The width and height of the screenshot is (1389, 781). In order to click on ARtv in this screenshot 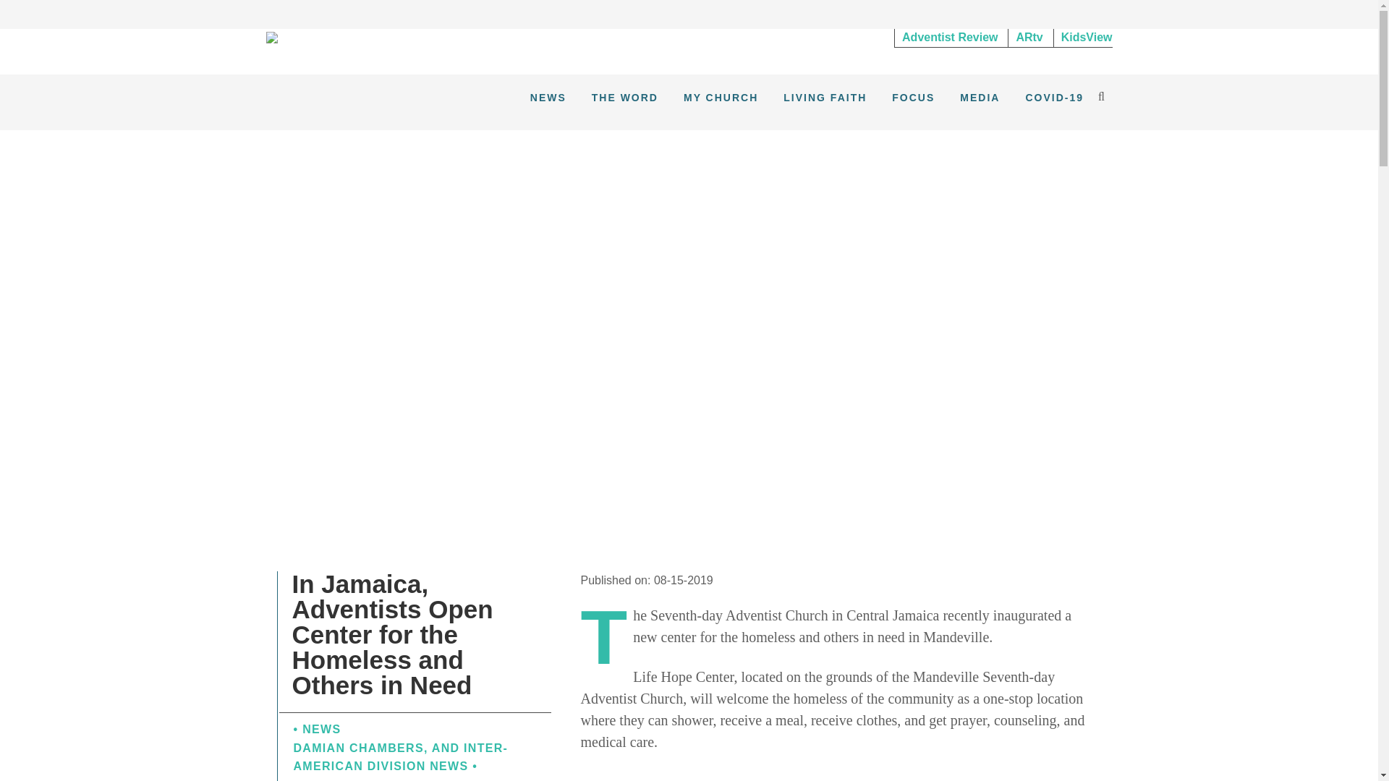, I will do `click(1029, 38)`.